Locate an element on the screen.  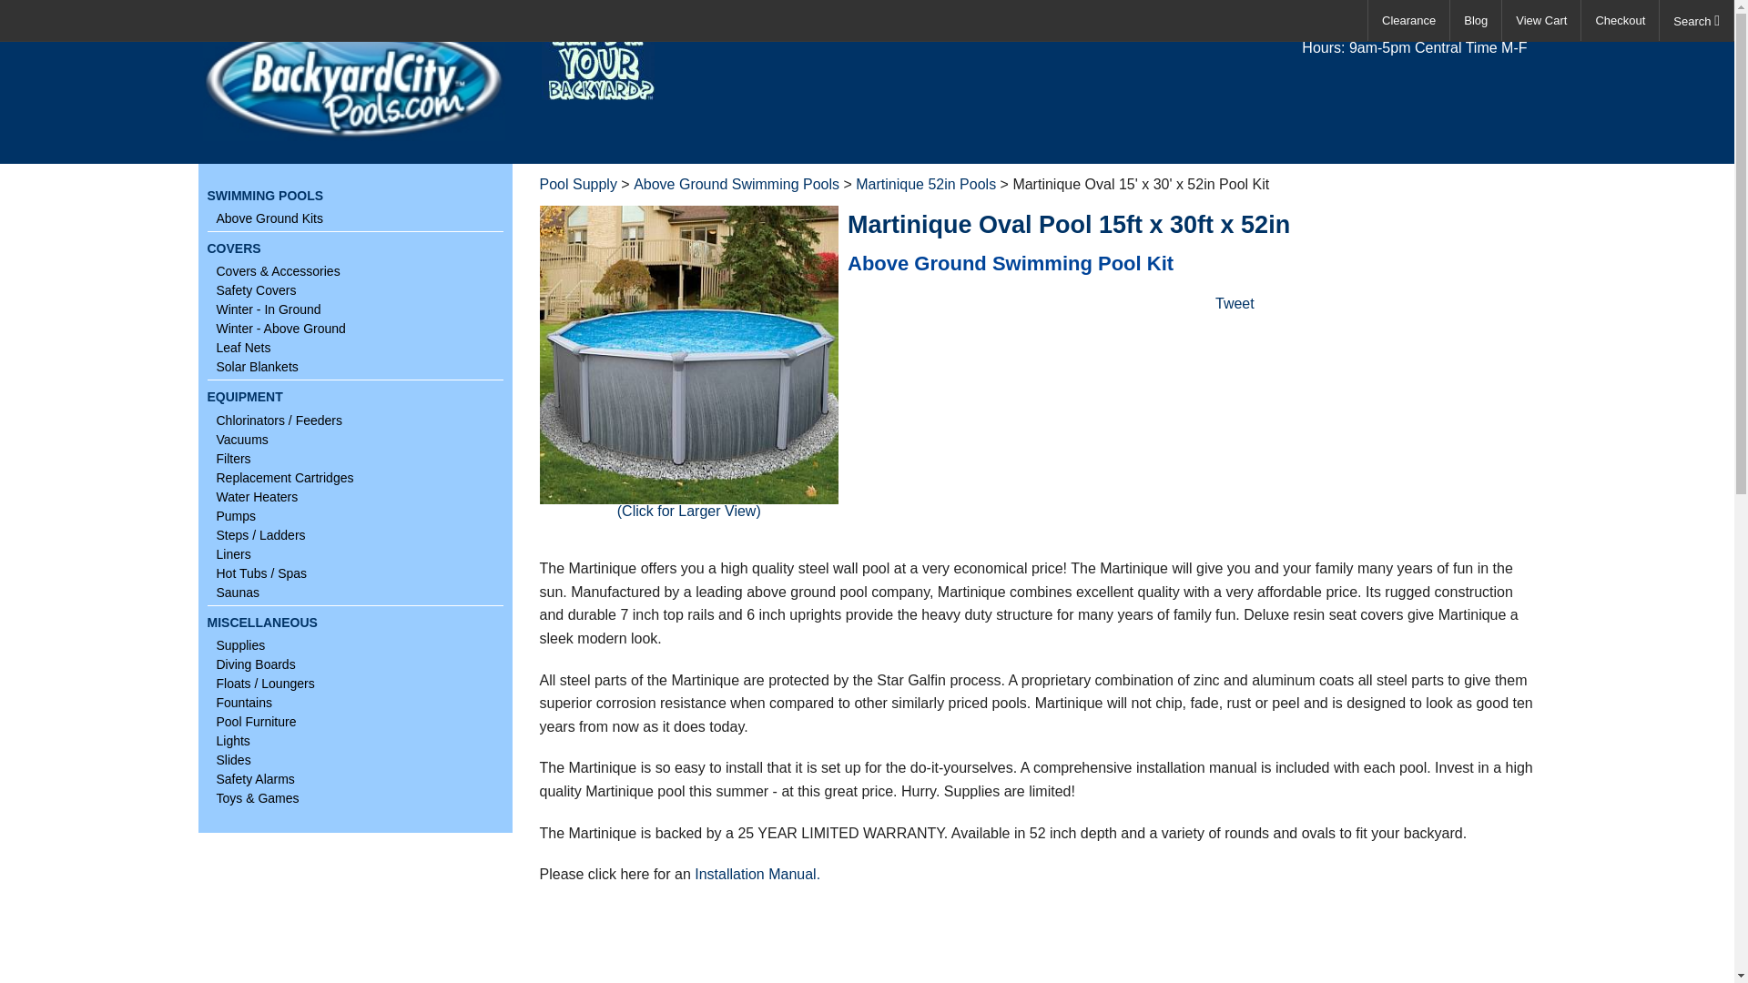
Search is located at coordinates (1696, 21).